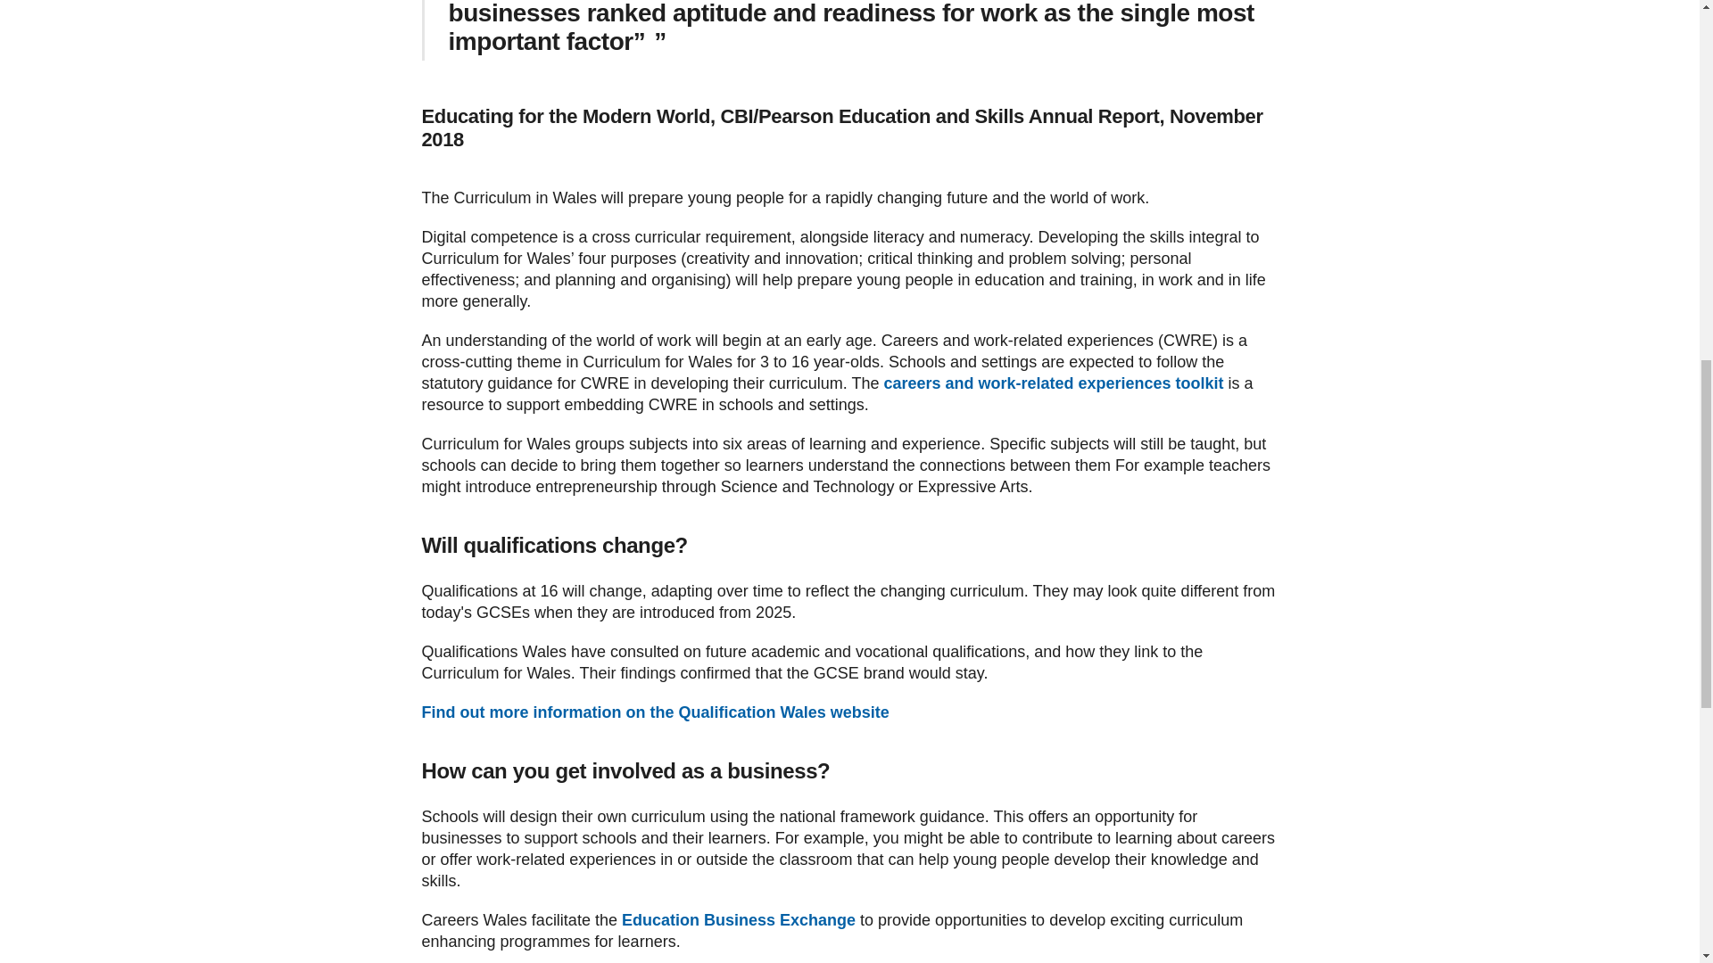  I want to click on careers and work-related experiences toolkit, so click(1053, 383).